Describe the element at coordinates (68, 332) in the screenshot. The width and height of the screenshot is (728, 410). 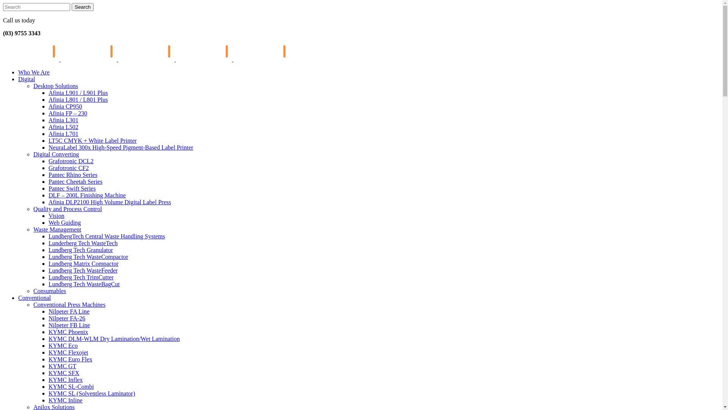
I see `KYMC Phoenix` at that location.